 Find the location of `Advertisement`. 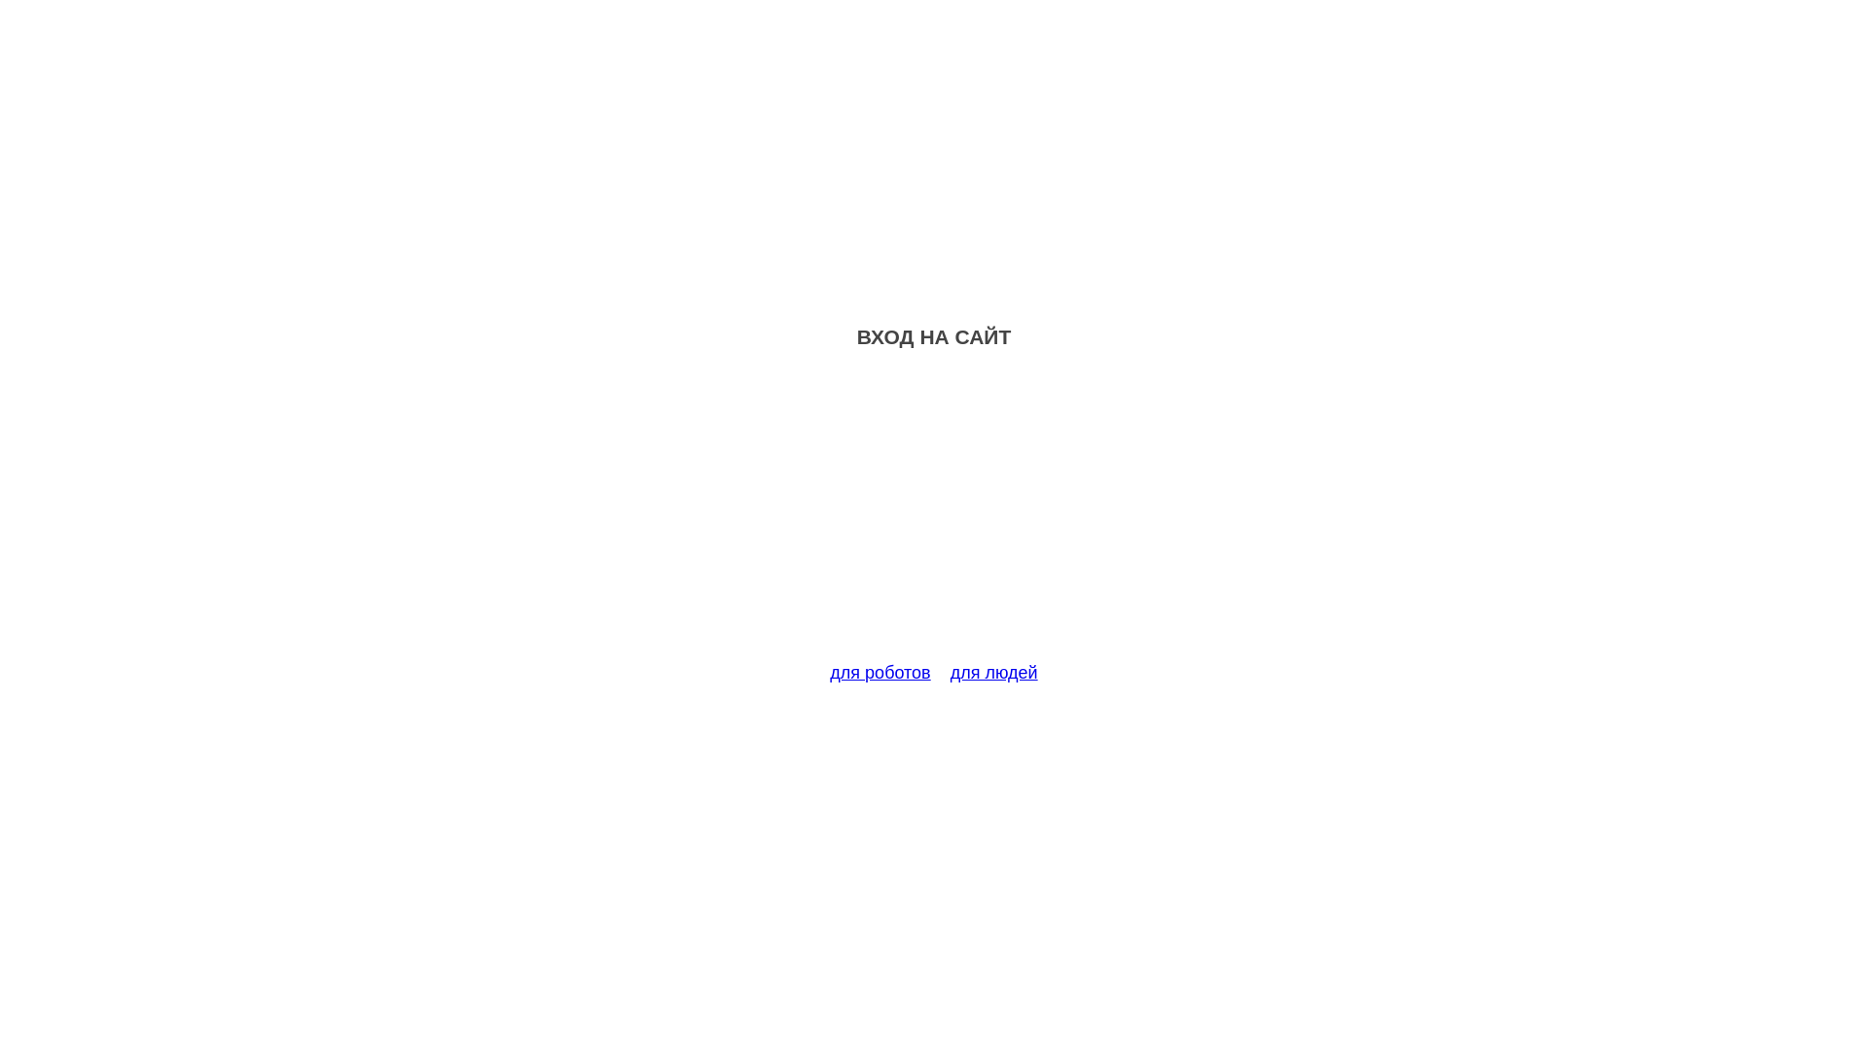

Advertisement is located at coordinates (934, 517).